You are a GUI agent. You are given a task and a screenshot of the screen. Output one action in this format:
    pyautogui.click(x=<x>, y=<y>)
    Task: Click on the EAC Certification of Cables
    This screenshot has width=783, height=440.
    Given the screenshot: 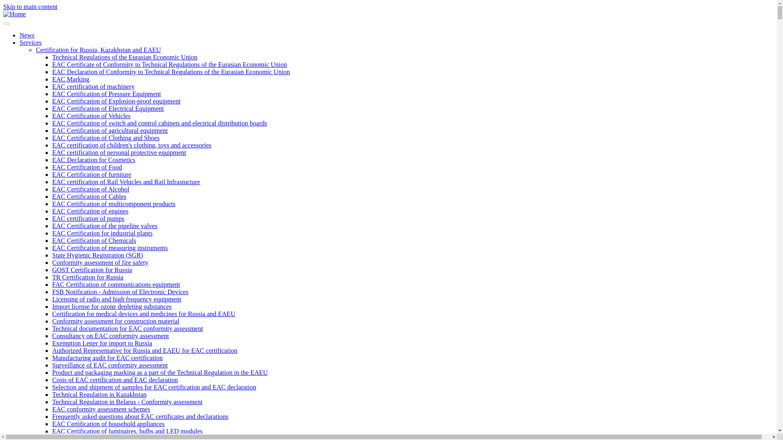 What is the action you would take?
    pyautogui.click(x=89, y=196)
    